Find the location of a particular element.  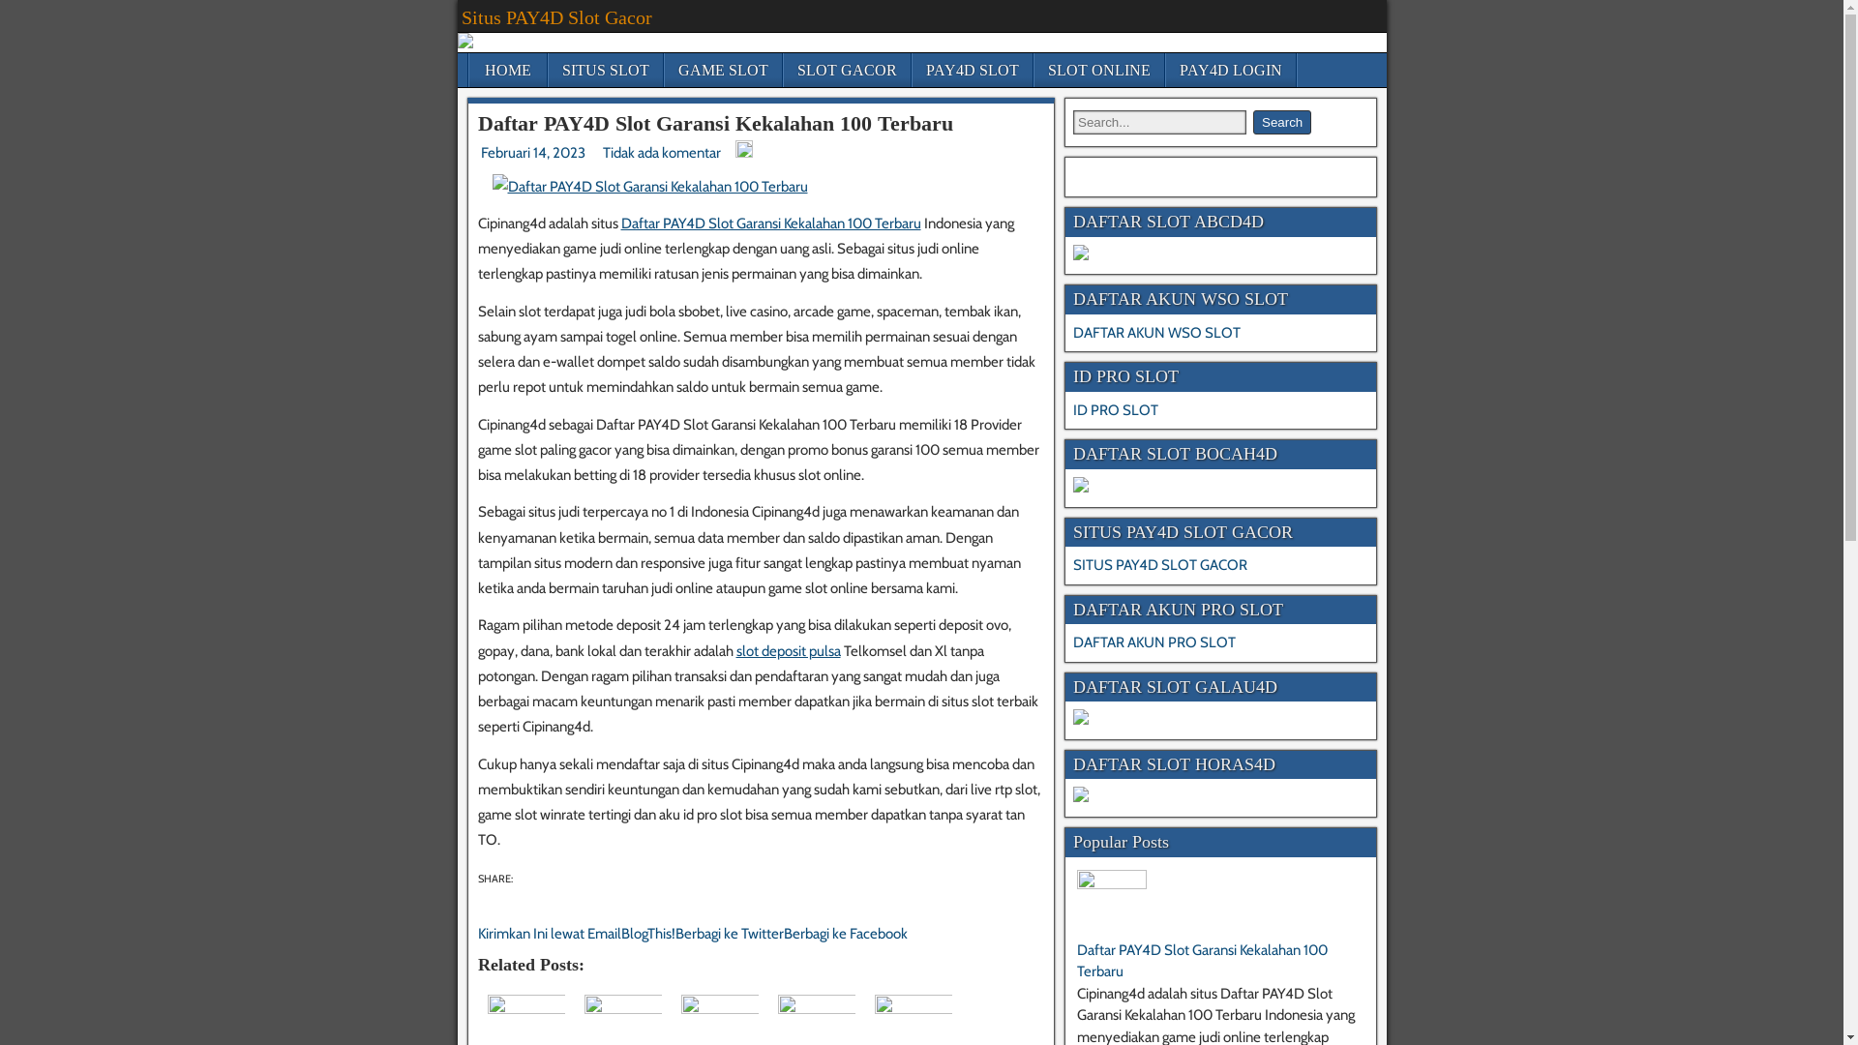

Share this on Google+ is located at coordinates (537, 879).